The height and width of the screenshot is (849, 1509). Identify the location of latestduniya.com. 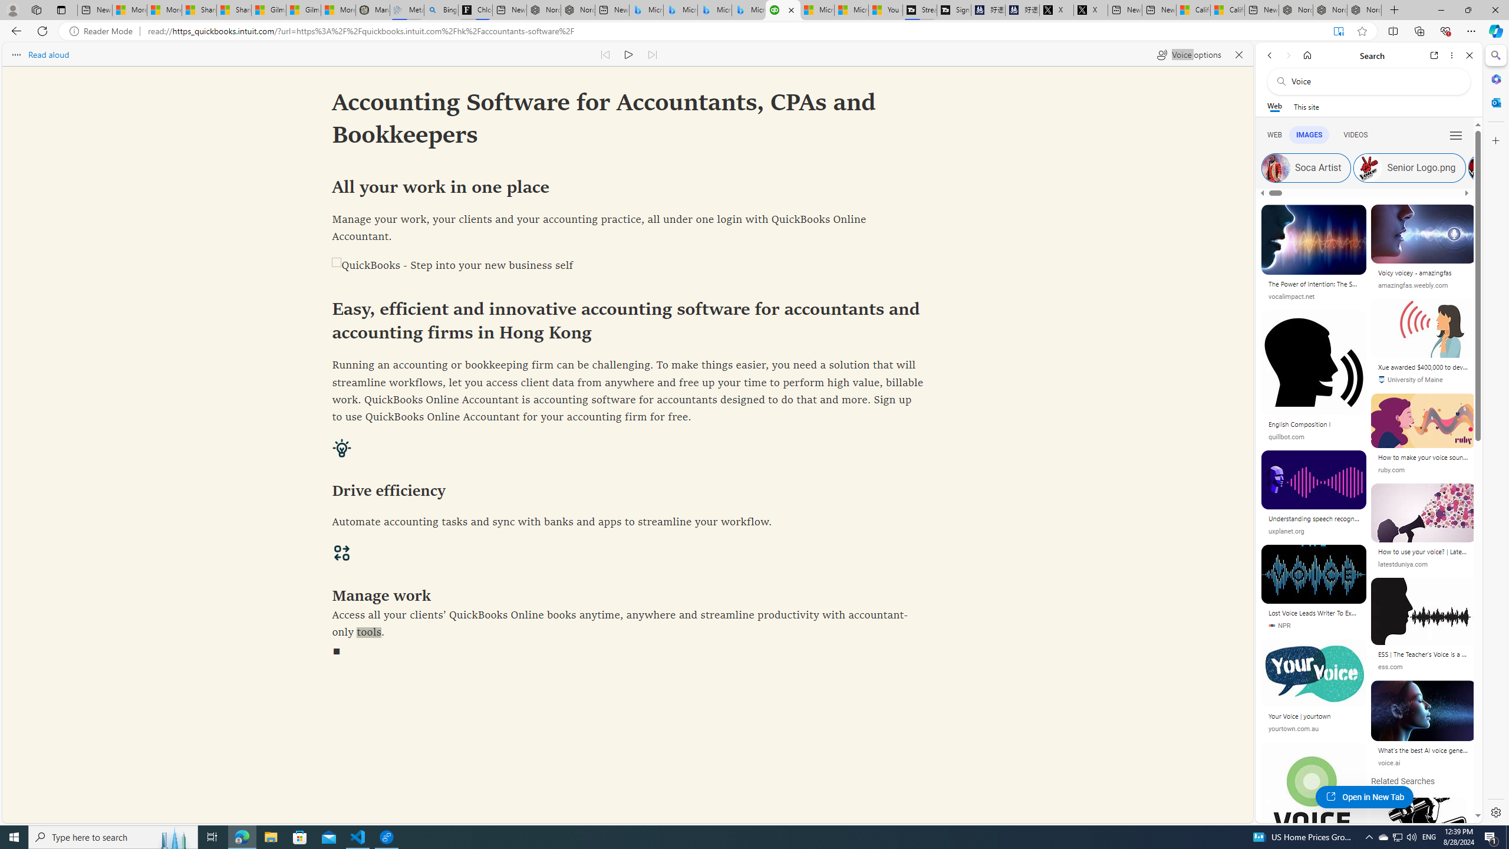
(1423, 564).